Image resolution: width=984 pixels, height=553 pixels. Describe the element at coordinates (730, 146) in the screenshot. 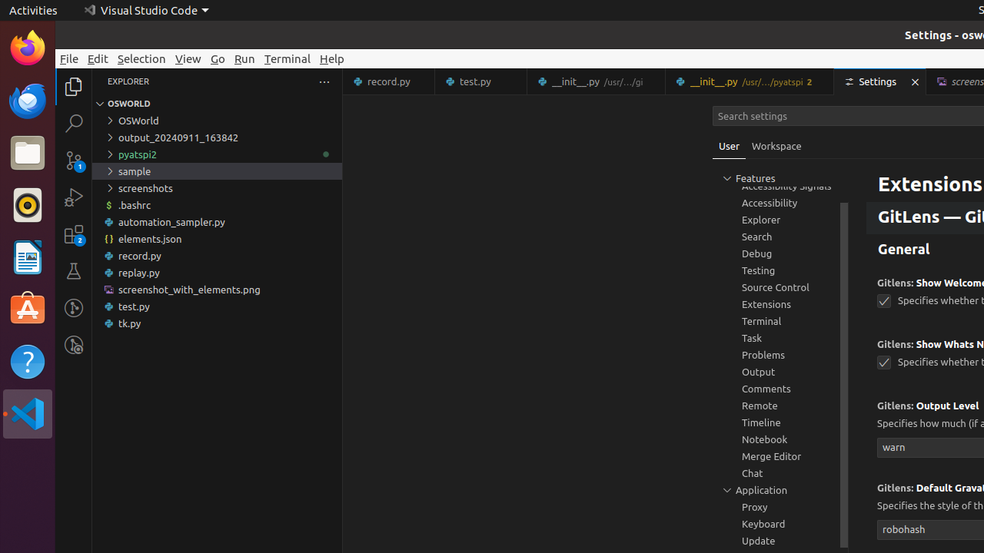

I see `User` at that location.